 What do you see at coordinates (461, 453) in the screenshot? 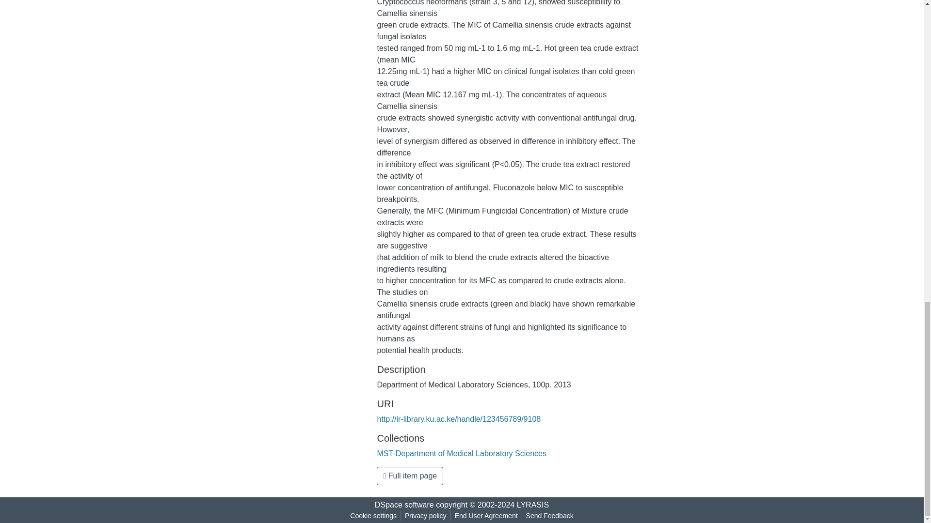
I see `MST-Department of Medical Laboratory Sciences` at bounding box center [461, 453].